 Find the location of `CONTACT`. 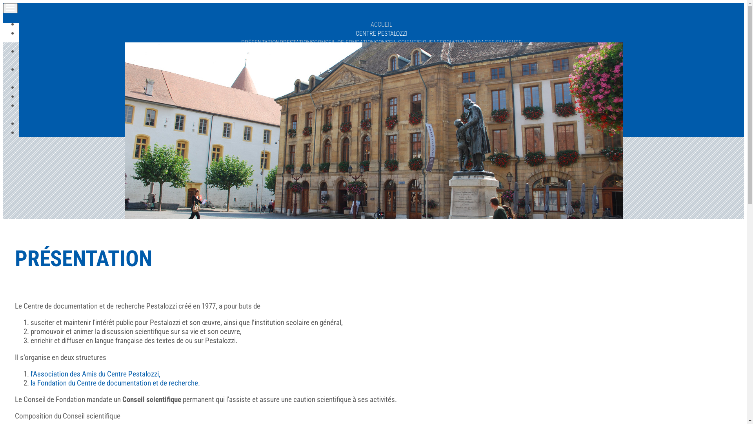

CONTACT is located at coordinates (381, 133).